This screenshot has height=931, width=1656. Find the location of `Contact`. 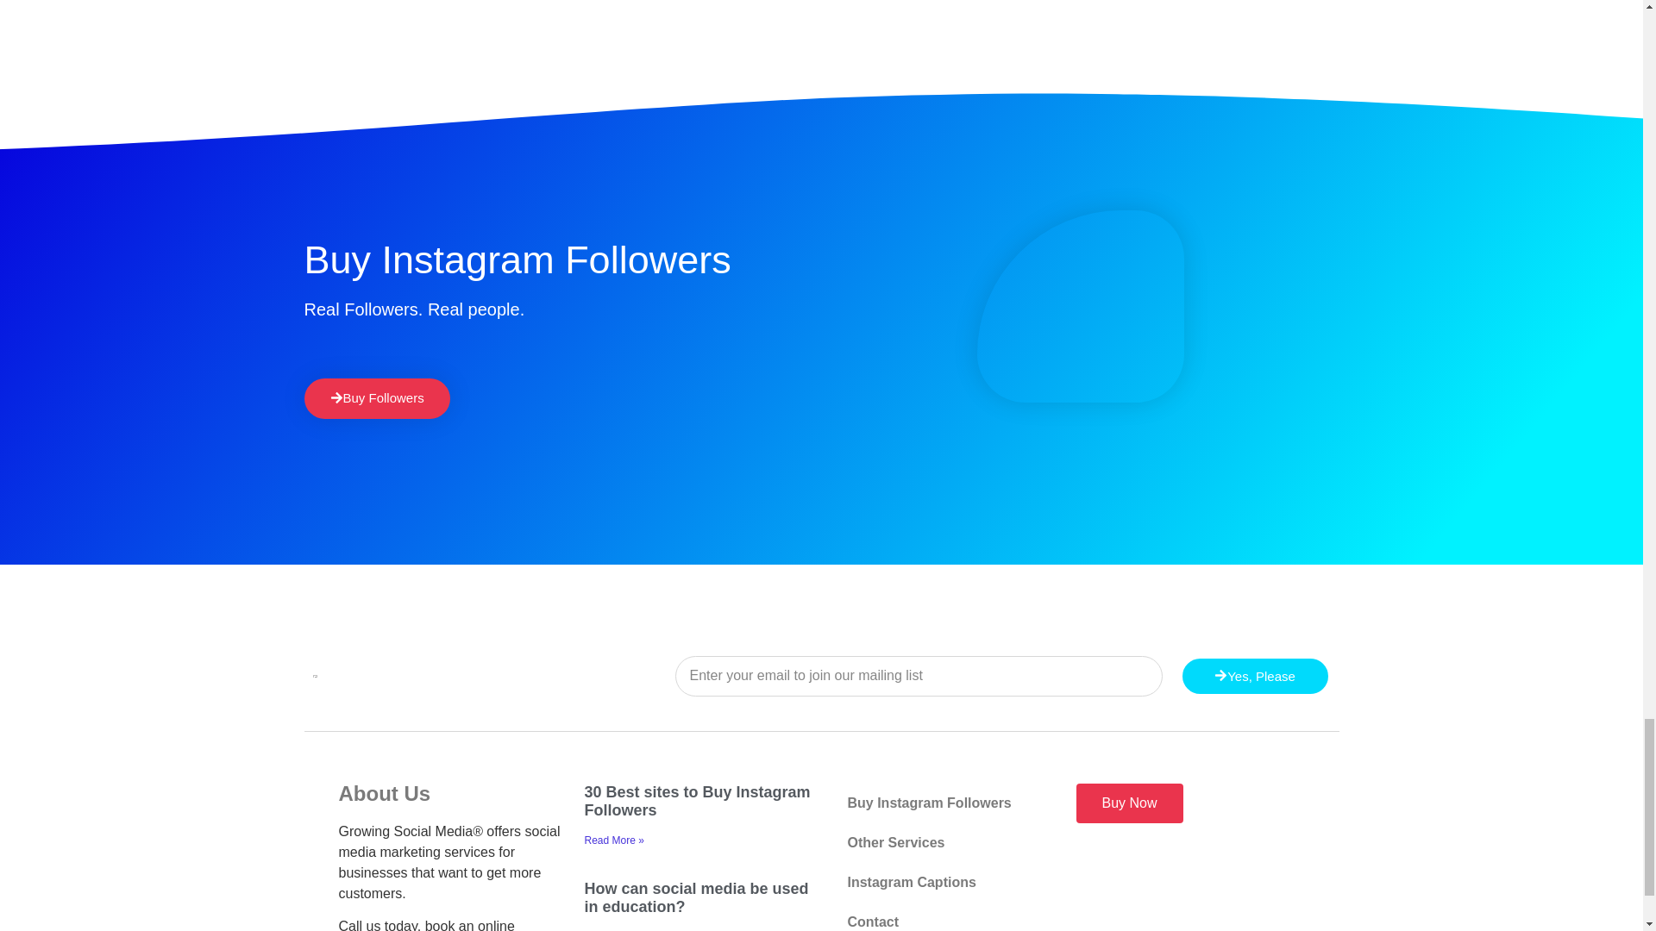

Contact is located at coordinates (944, 916).